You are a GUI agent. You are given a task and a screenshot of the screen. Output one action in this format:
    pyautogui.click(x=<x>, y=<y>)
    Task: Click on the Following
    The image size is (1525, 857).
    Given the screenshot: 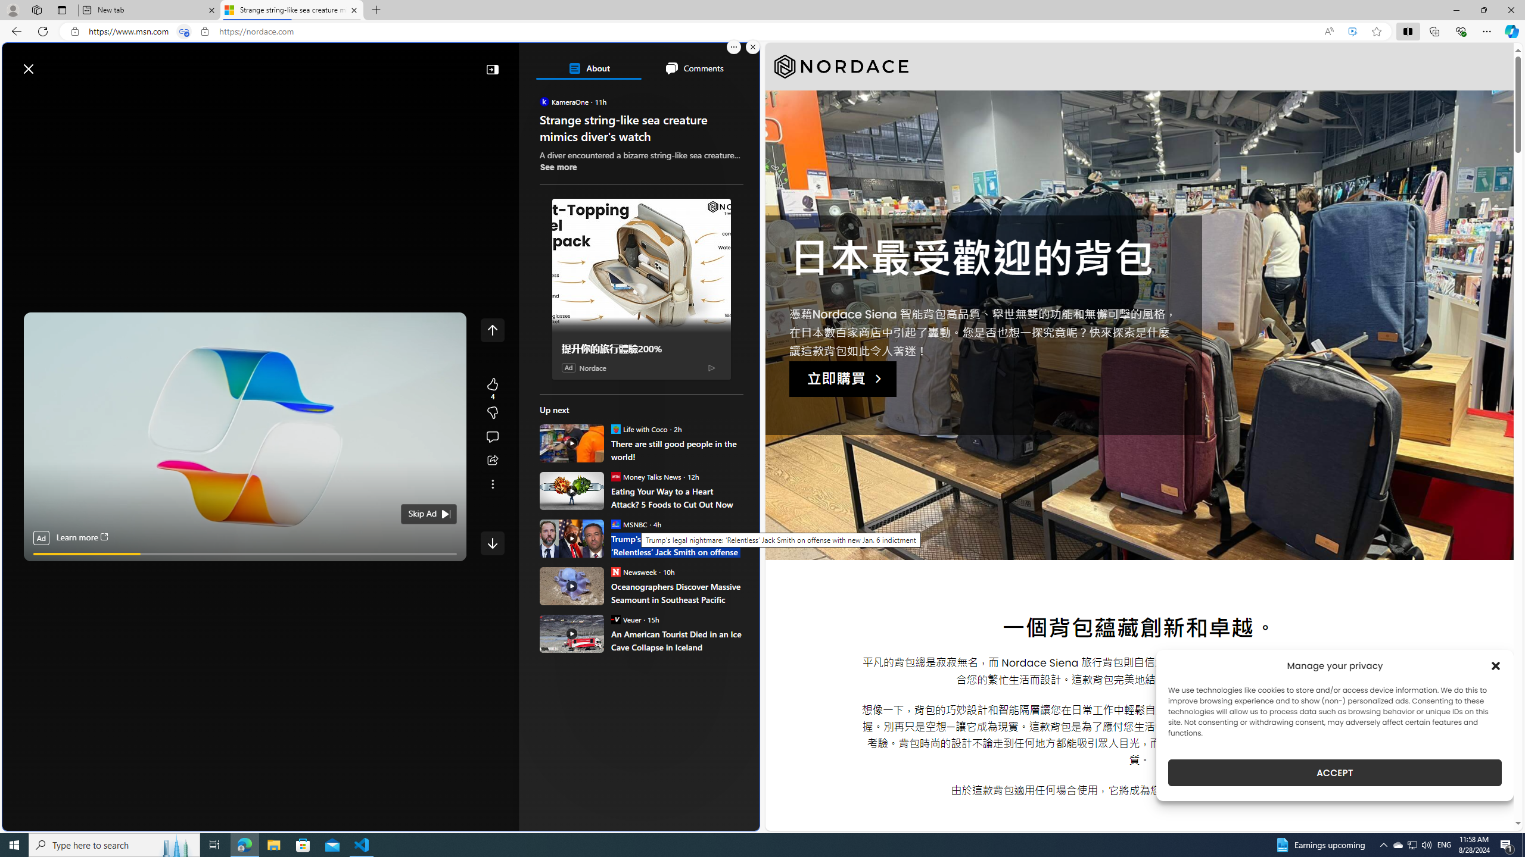 What is the action you would take?
    pyautogui.click(x=102, y=97)
    